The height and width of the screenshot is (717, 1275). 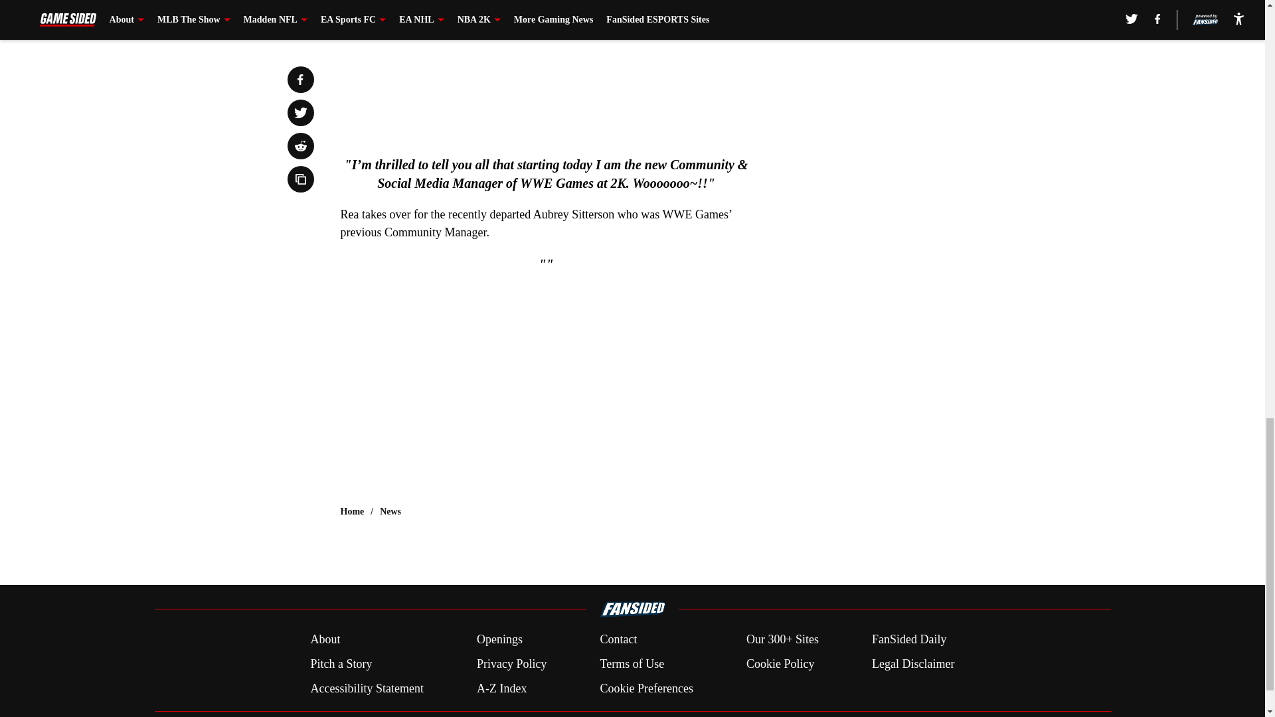 What do you see at coordinates (499, 640) in the screenshot?
I see `Openings` at bounding box center [499, 640].